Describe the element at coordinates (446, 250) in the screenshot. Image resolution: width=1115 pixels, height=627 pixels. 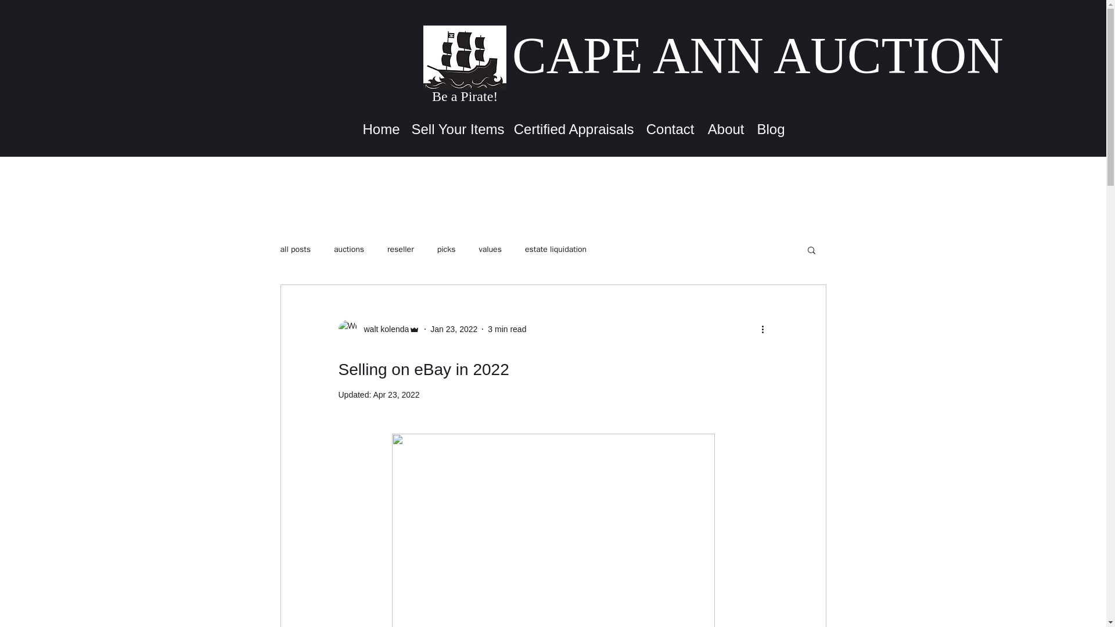
I see `picks` at that location.